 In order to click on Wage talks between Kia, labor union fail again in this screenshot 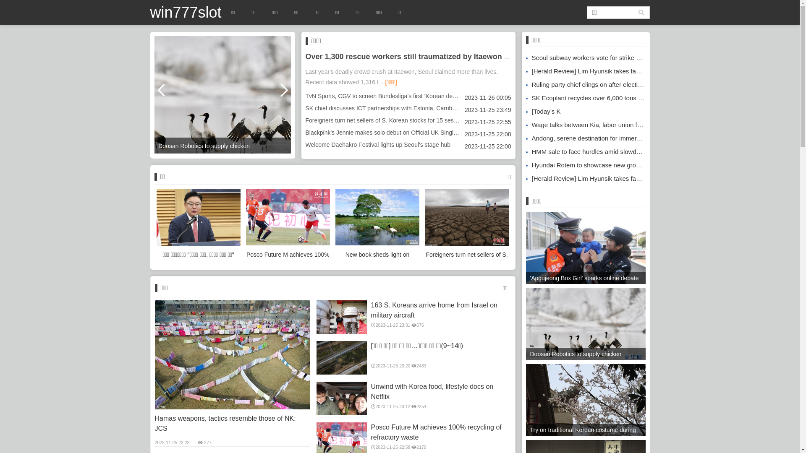, I will do `click(593, 125)`.